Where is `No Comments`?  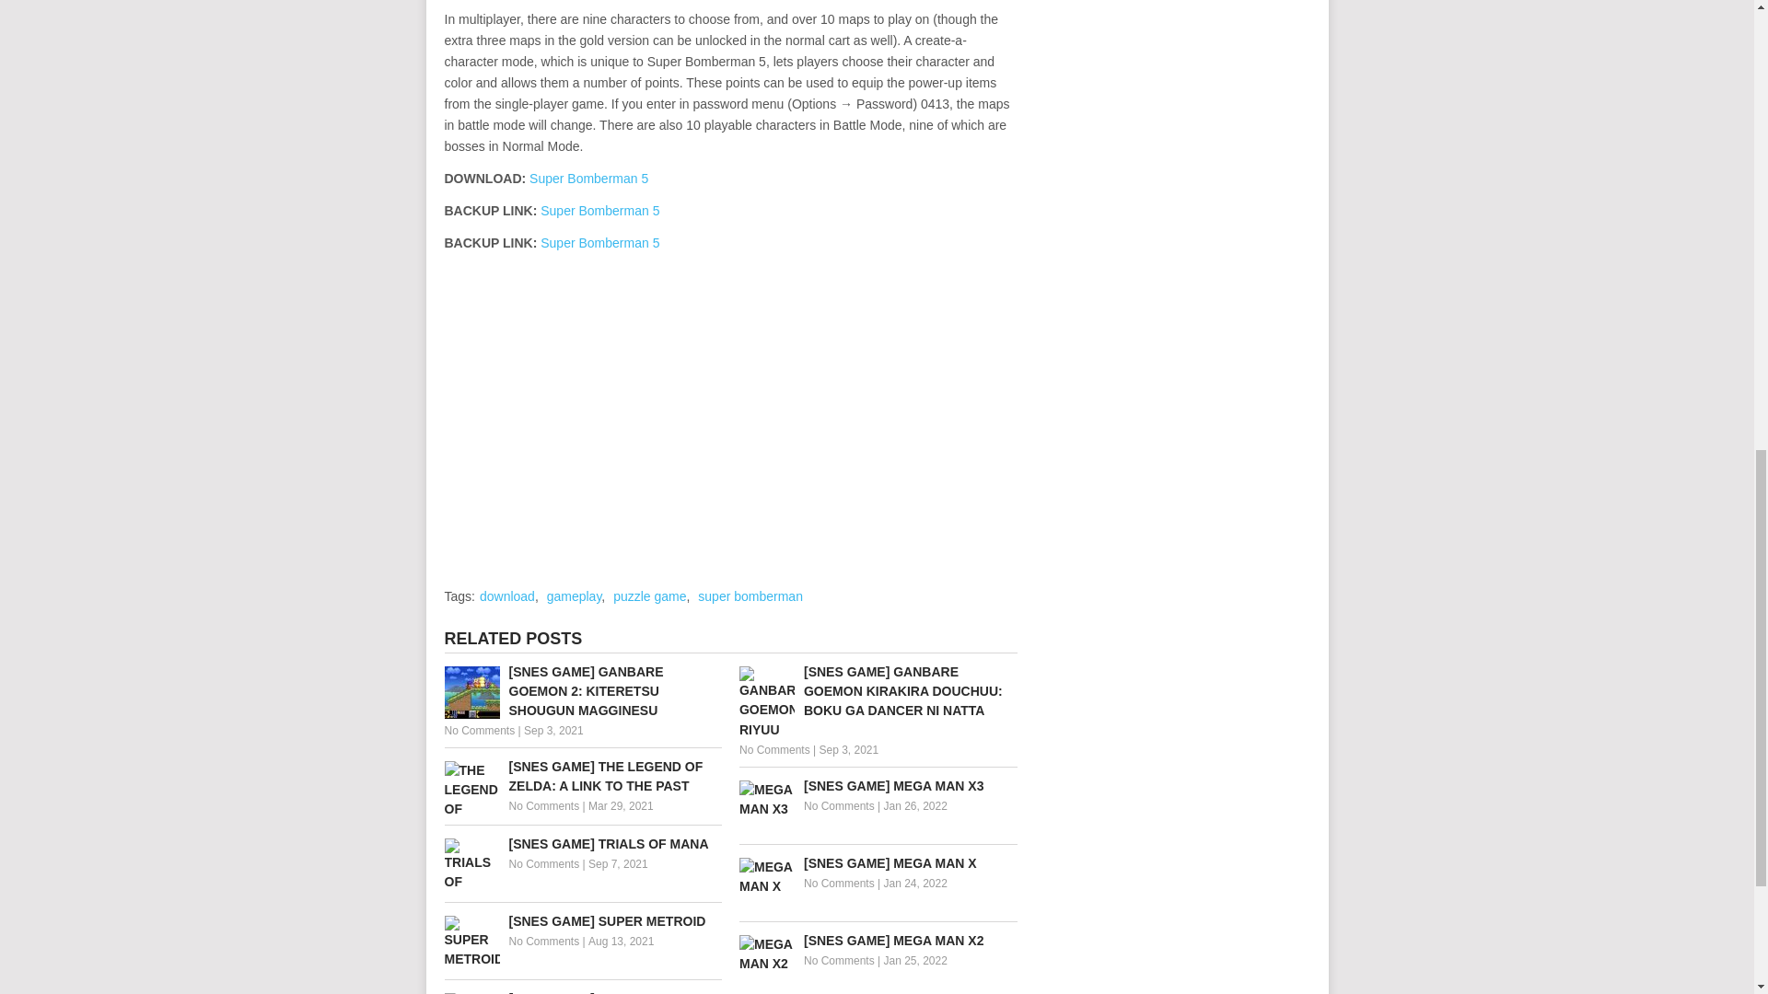 No Comments is located at coordinates (840, 960).